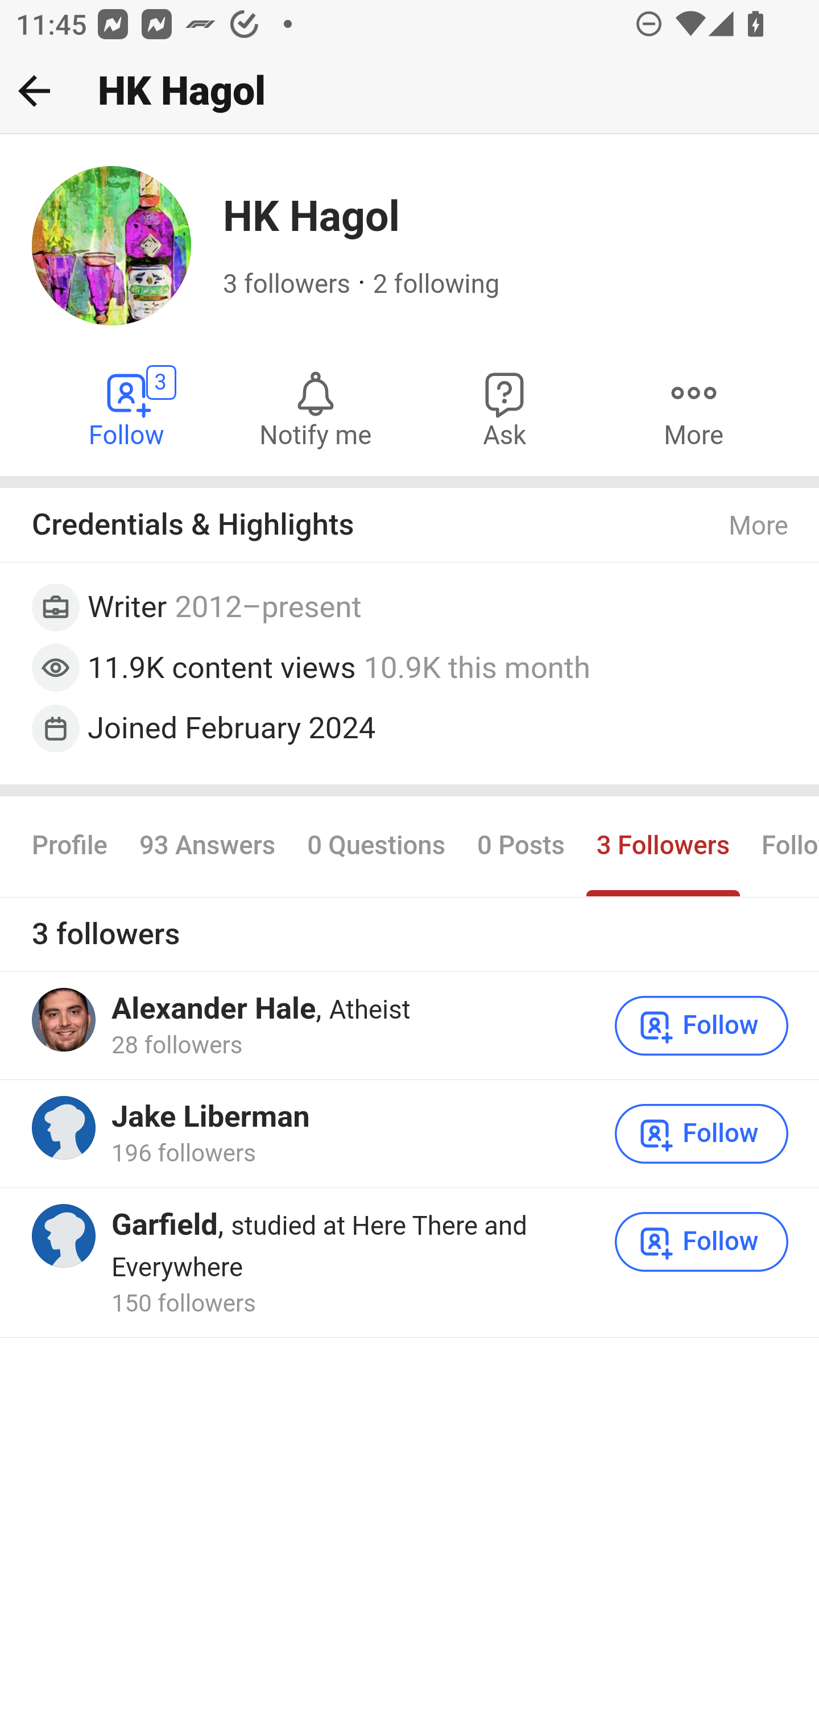 This screenshot has width=819, height=1729. I want to click on Follow Garfield Follow, so click(702, 1241).